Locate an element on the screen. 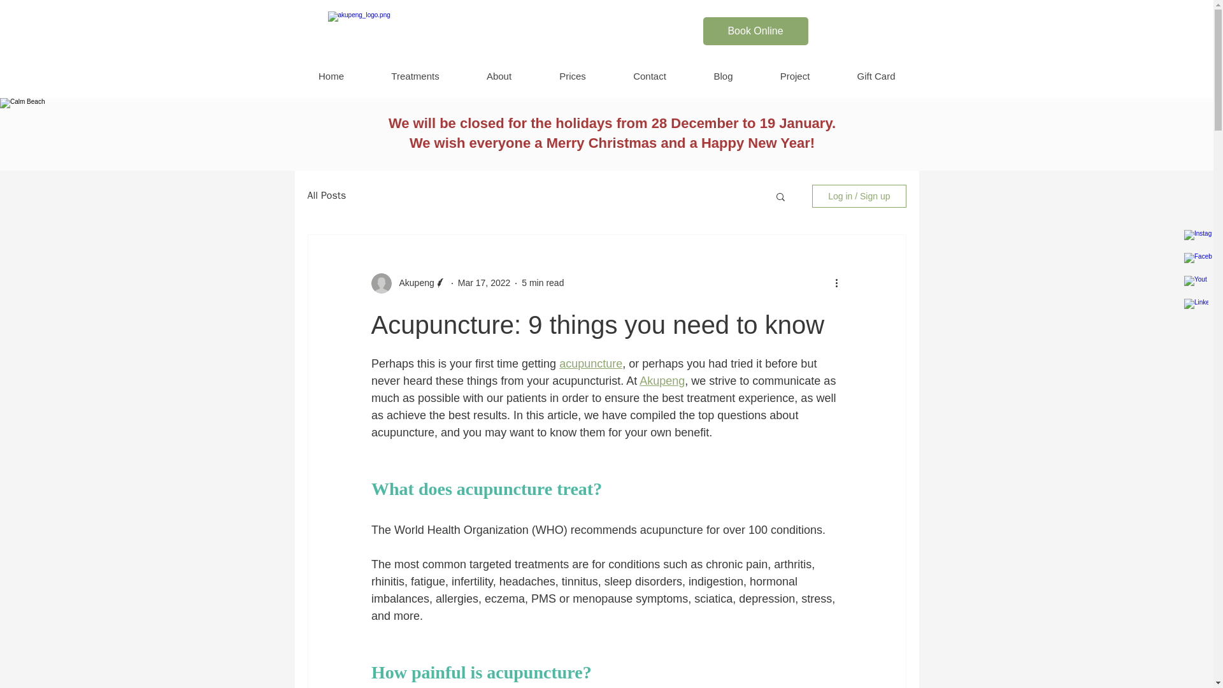  5 min read is located at coordinates (543, 283).